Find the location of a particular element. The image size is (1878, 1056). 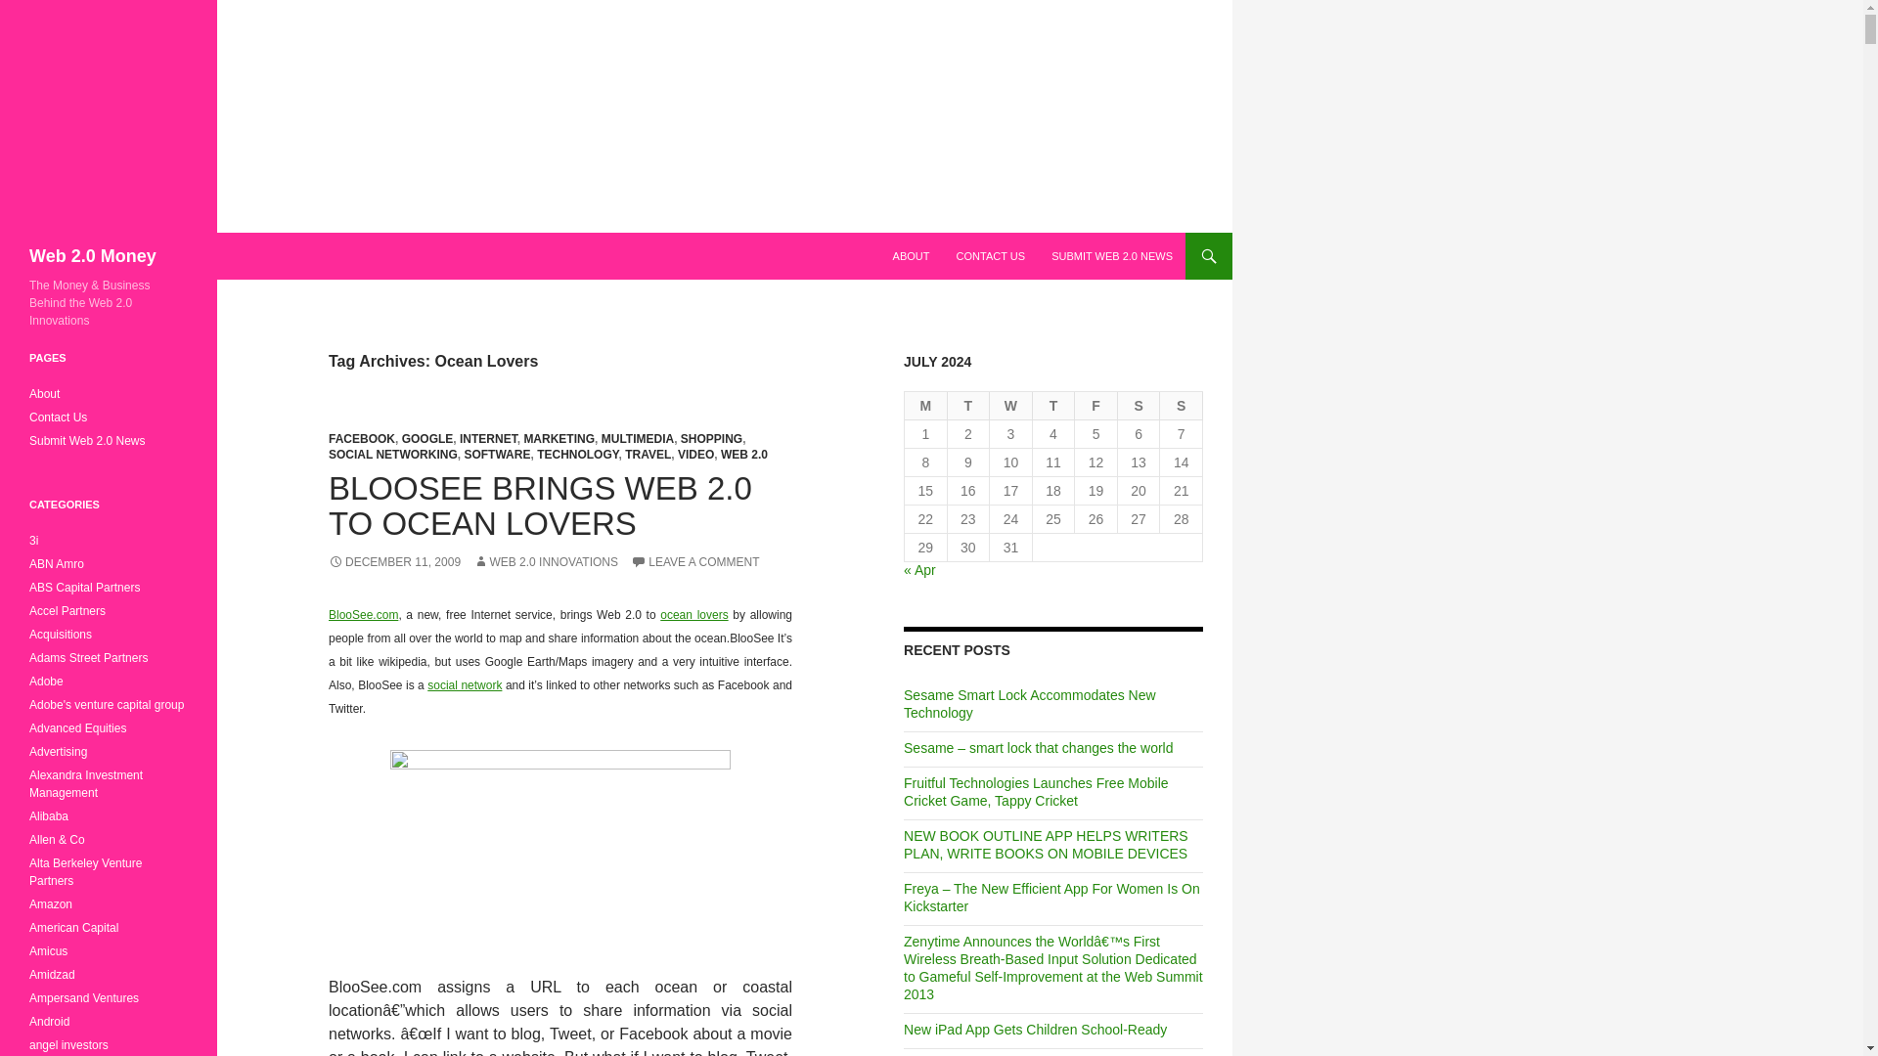

Web 2.0 Money is located at coordinates (92, 256).